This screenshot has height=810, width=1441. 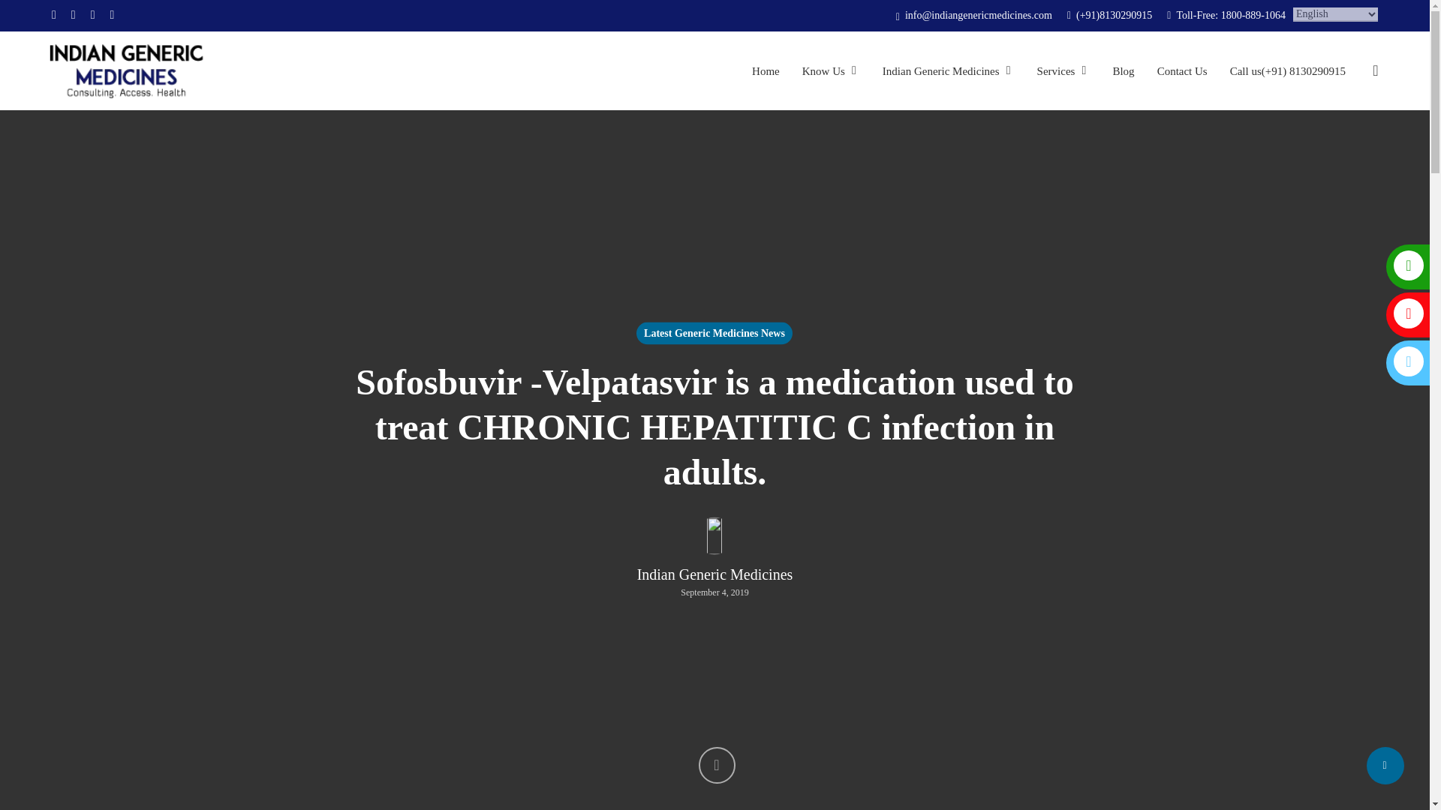 What do you see at coordinates (92, 15) in the screenshot?
I see `youtube` at bounding box center [92, 15].